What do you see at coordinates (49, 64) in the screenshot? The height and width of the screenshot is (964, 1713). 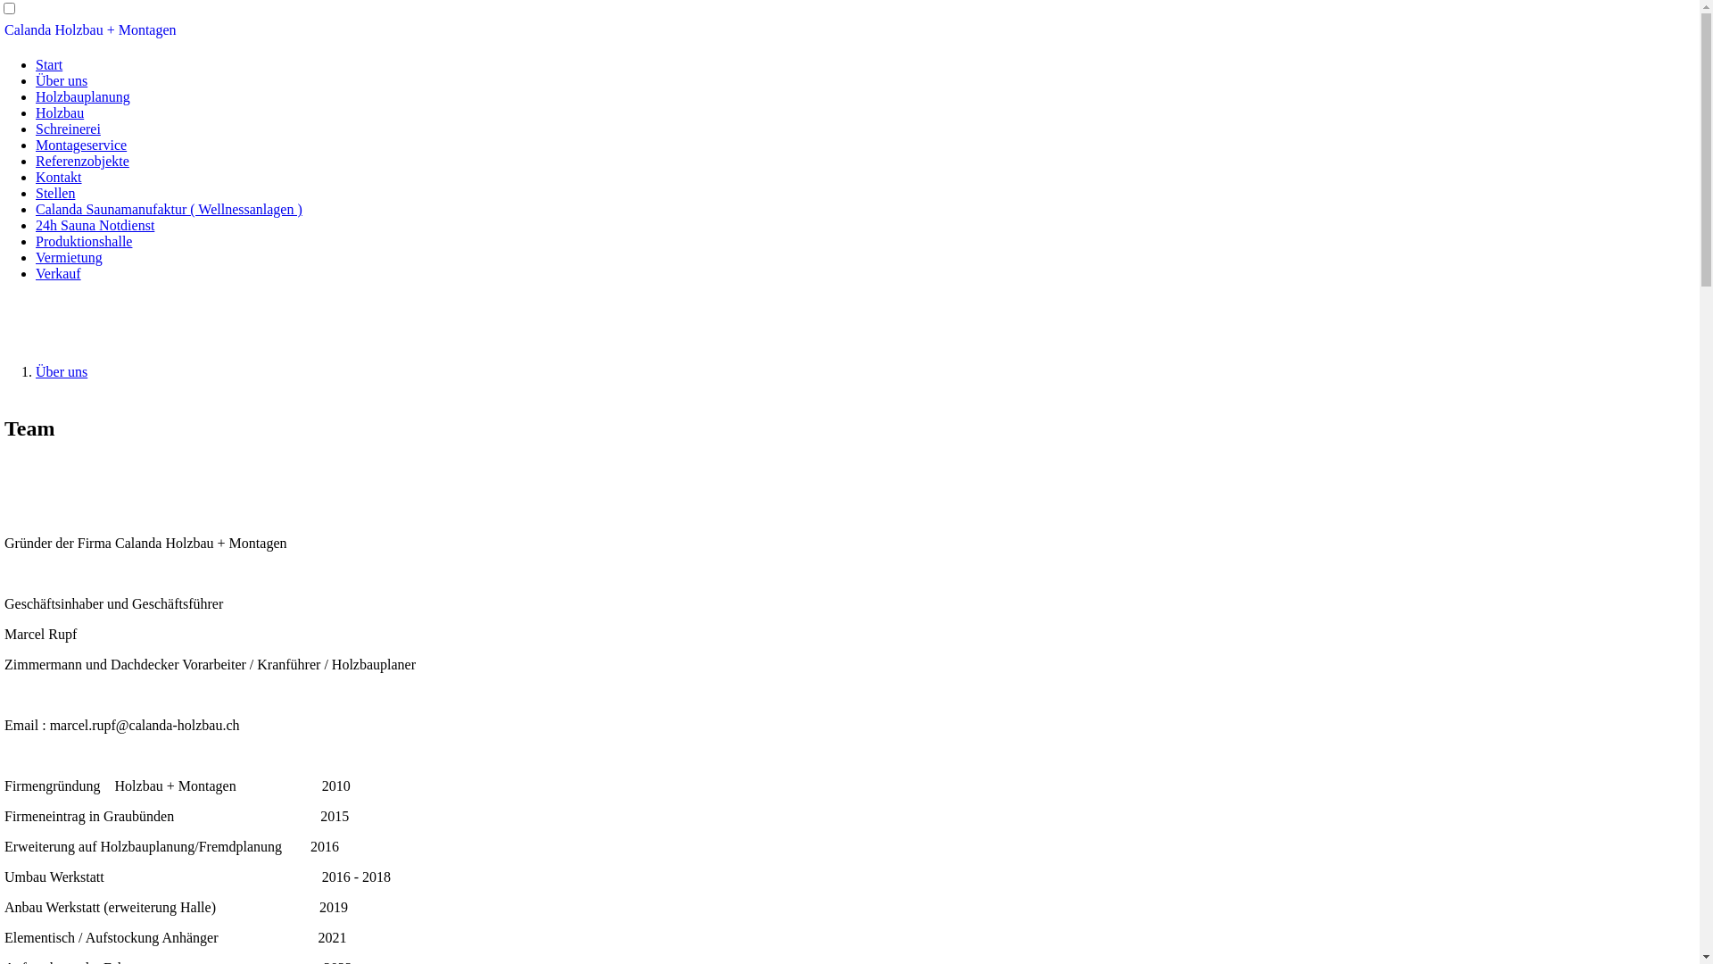 I see `Start` at bounding box center [49, 64].